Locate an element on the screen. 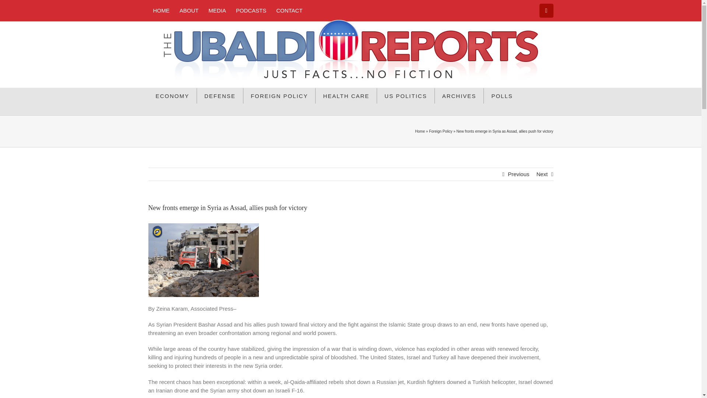 The width and height of the screenshot is (707, 398). ECONOMY is located at coordinates (172, 95).